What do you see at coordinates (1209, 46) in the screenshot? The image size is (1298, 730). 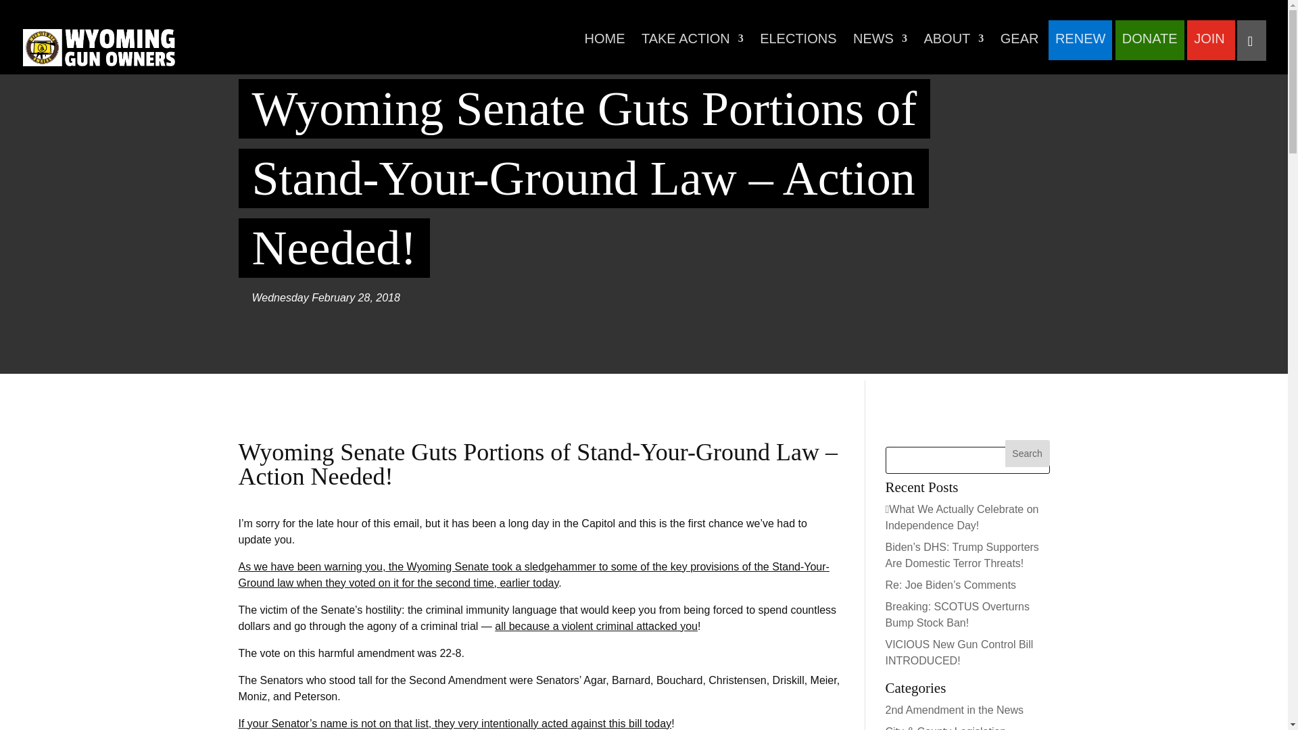 I see `JOIN` at bounding box center [1209, 46].